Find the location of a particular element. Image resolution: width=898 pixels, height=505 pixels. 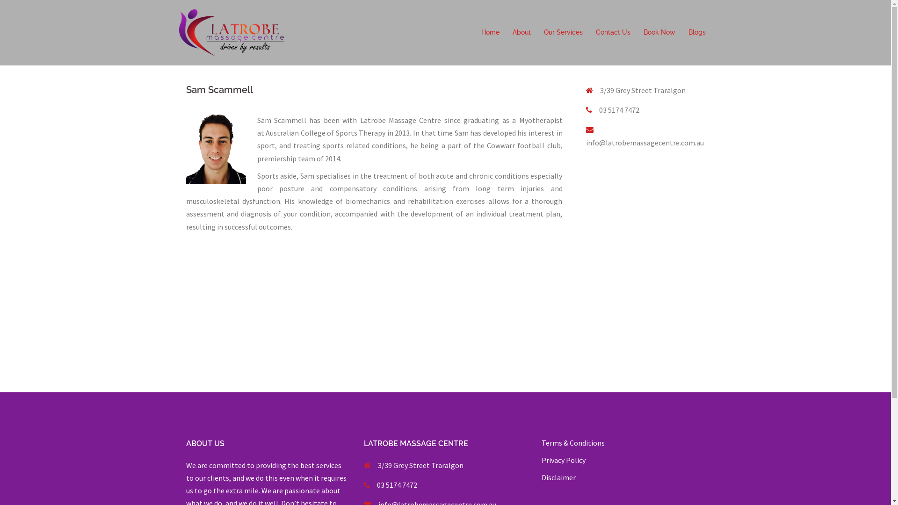

Home is located at coordinates (490, 33).